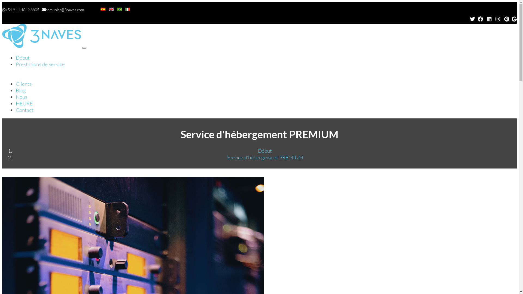  I want to click on  , so click(490, 19).